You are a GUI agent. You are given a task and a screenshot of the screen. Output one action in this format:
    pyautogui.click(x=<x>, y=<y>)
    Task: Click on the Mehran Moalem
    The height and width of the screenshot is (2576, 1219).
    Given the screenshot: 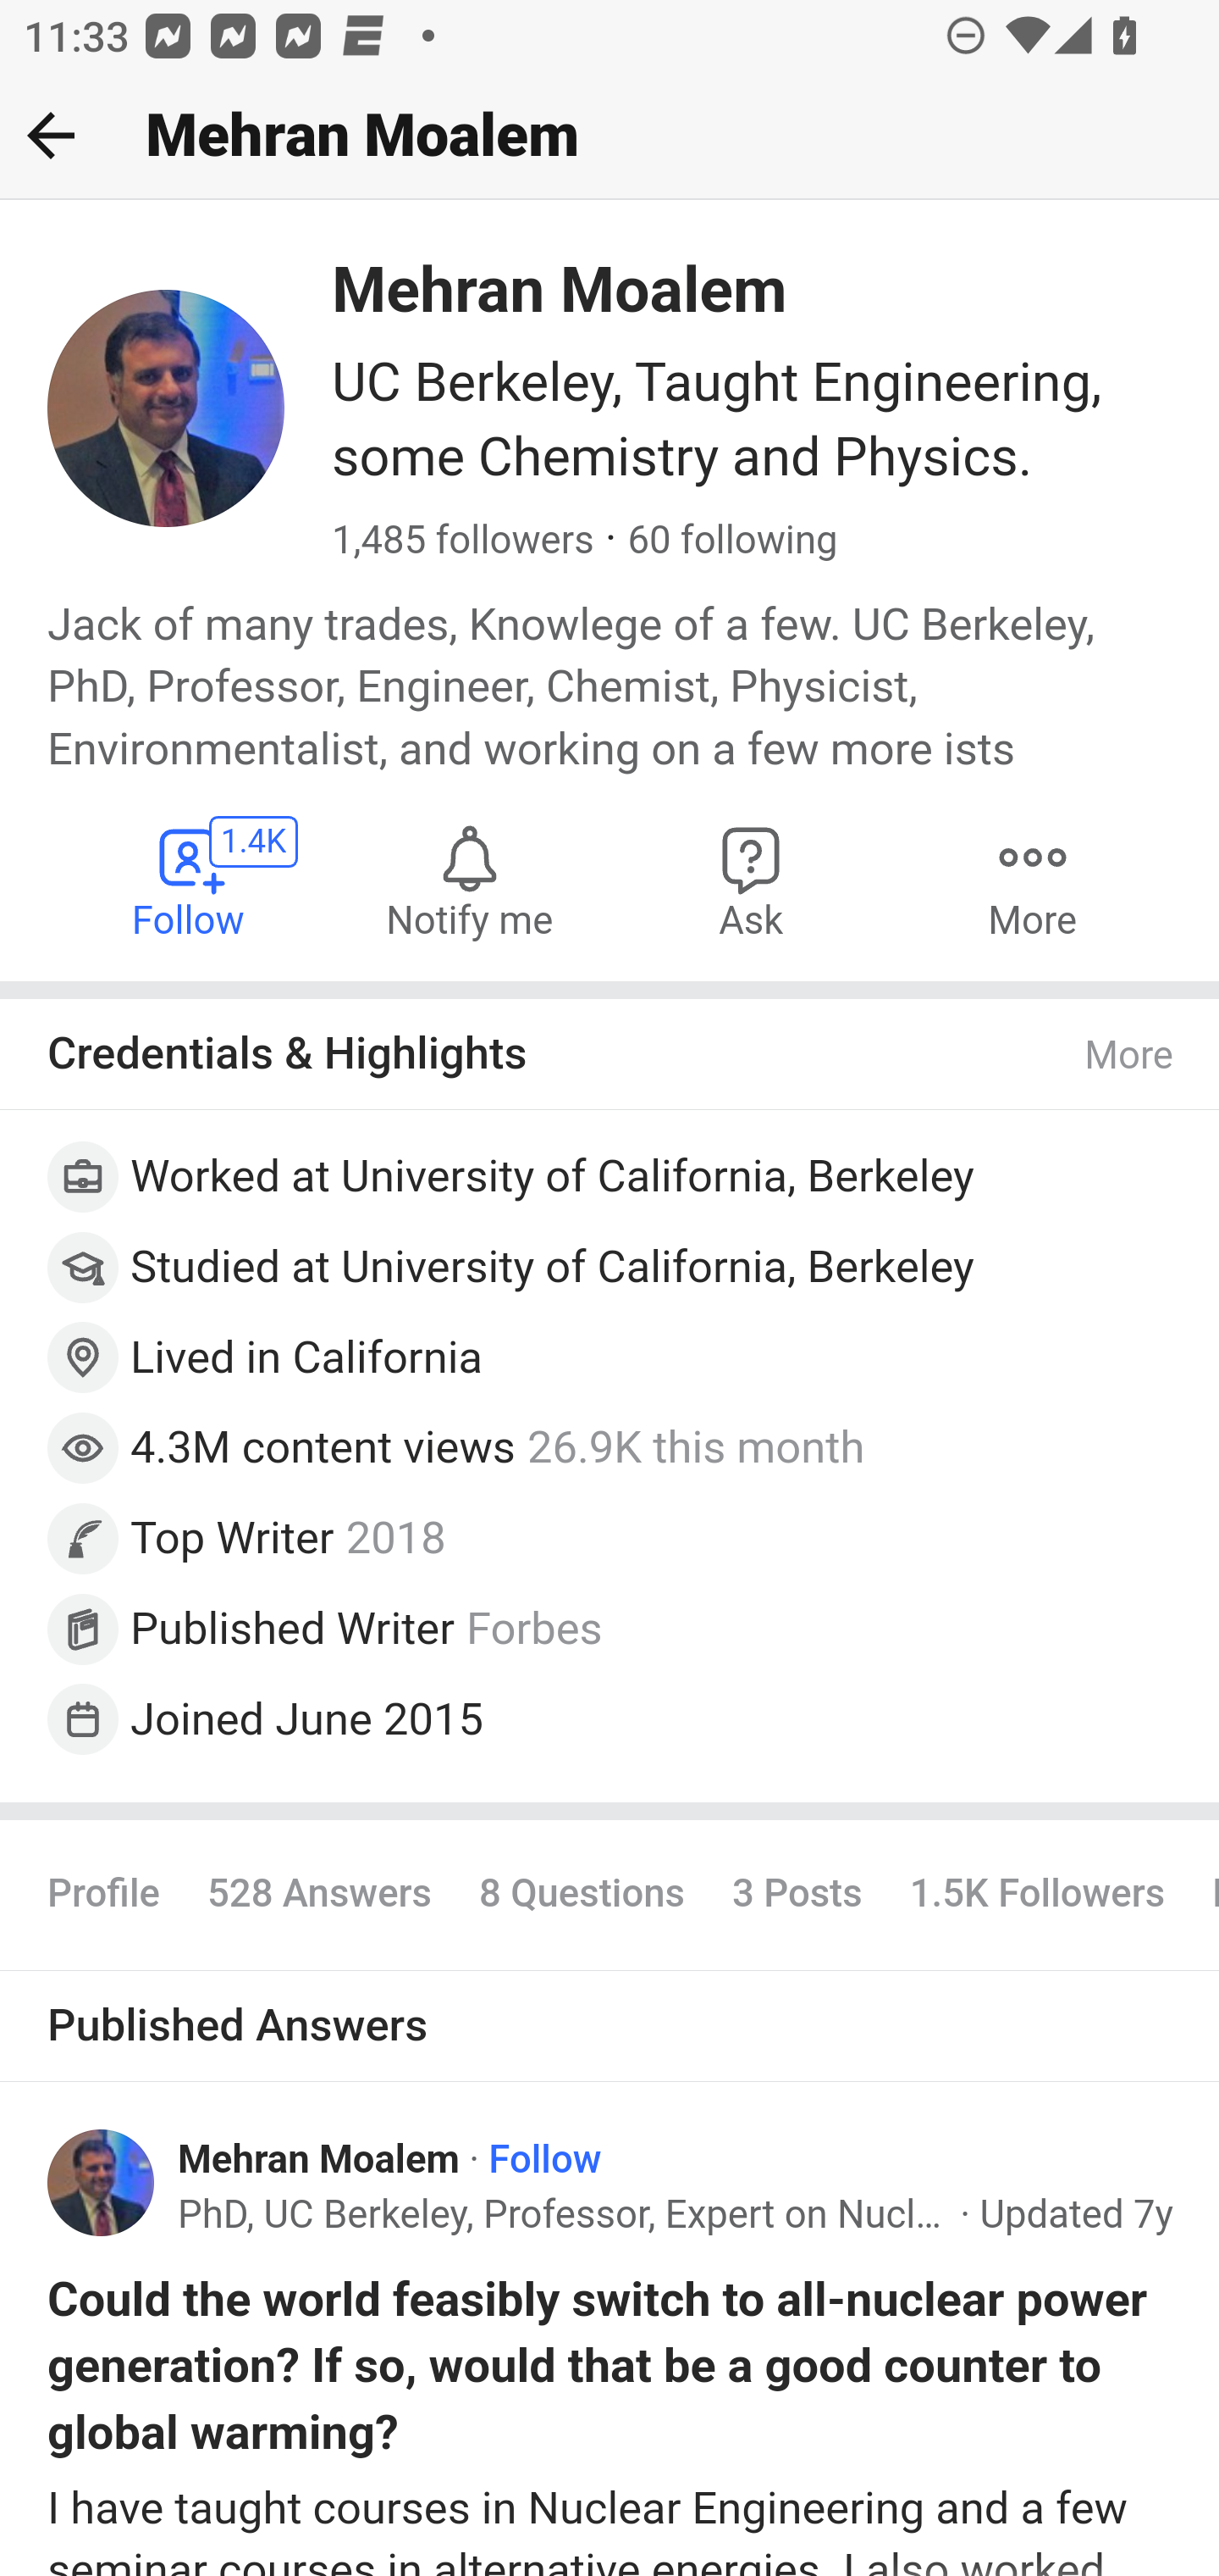 What is the action you would take?
    pyautogui.click(x=320, y=2160)
    